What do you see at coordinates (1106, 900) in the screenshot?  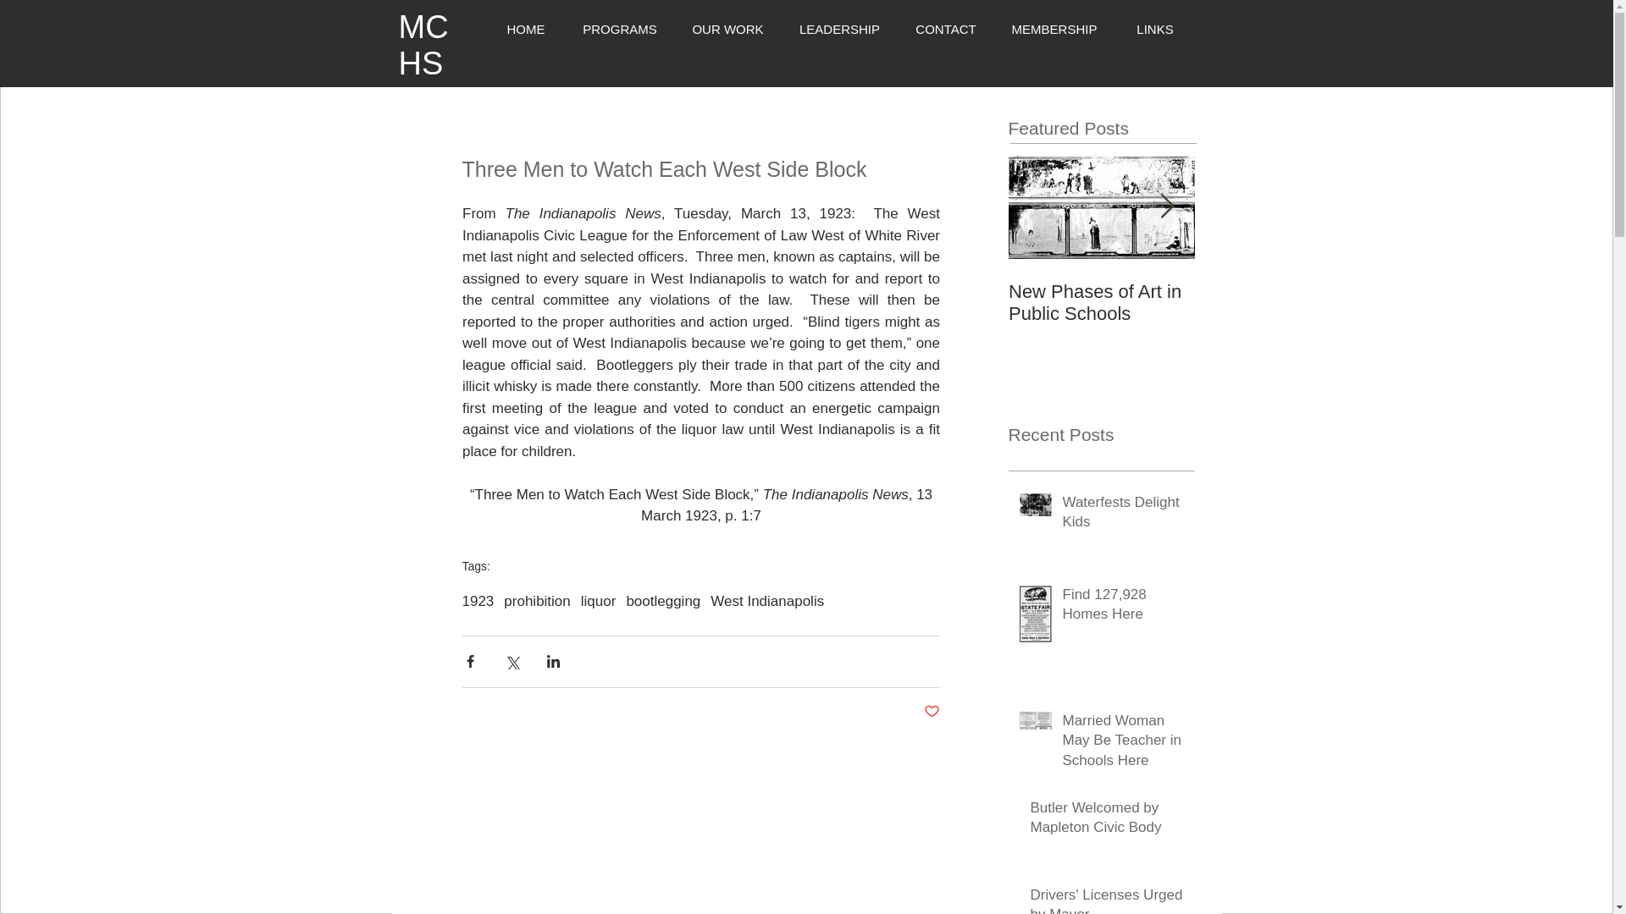 I see `Drivers' Licenses Urged by Mayor` at bounding box center [1106, 900].